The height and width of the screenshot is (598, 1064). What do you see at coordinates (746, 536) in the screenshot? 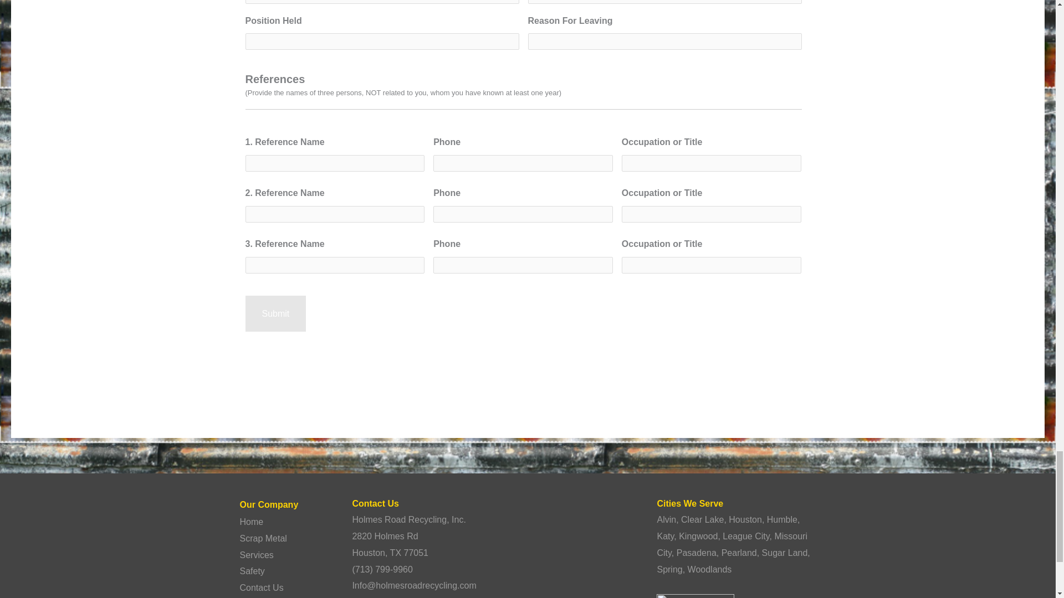
I see `League City` at bounding box center [746, 536].